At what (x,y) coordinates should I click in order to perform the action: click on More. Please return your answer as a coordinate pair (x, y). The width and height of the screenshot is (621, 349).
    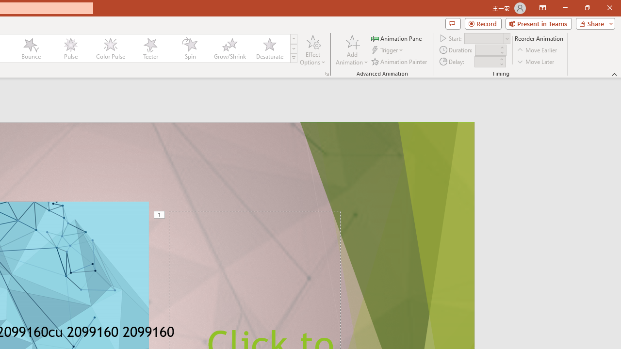
    Looking at the image, I should click on (501, 59).